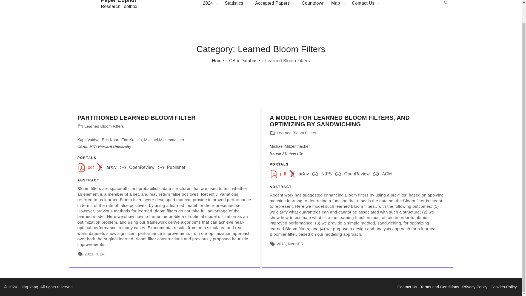 Image resolution: width=526 pixels, height=296 pixels. Describe the element at coordinates (105, 8) in the screenshot. I see `2024` at that location.